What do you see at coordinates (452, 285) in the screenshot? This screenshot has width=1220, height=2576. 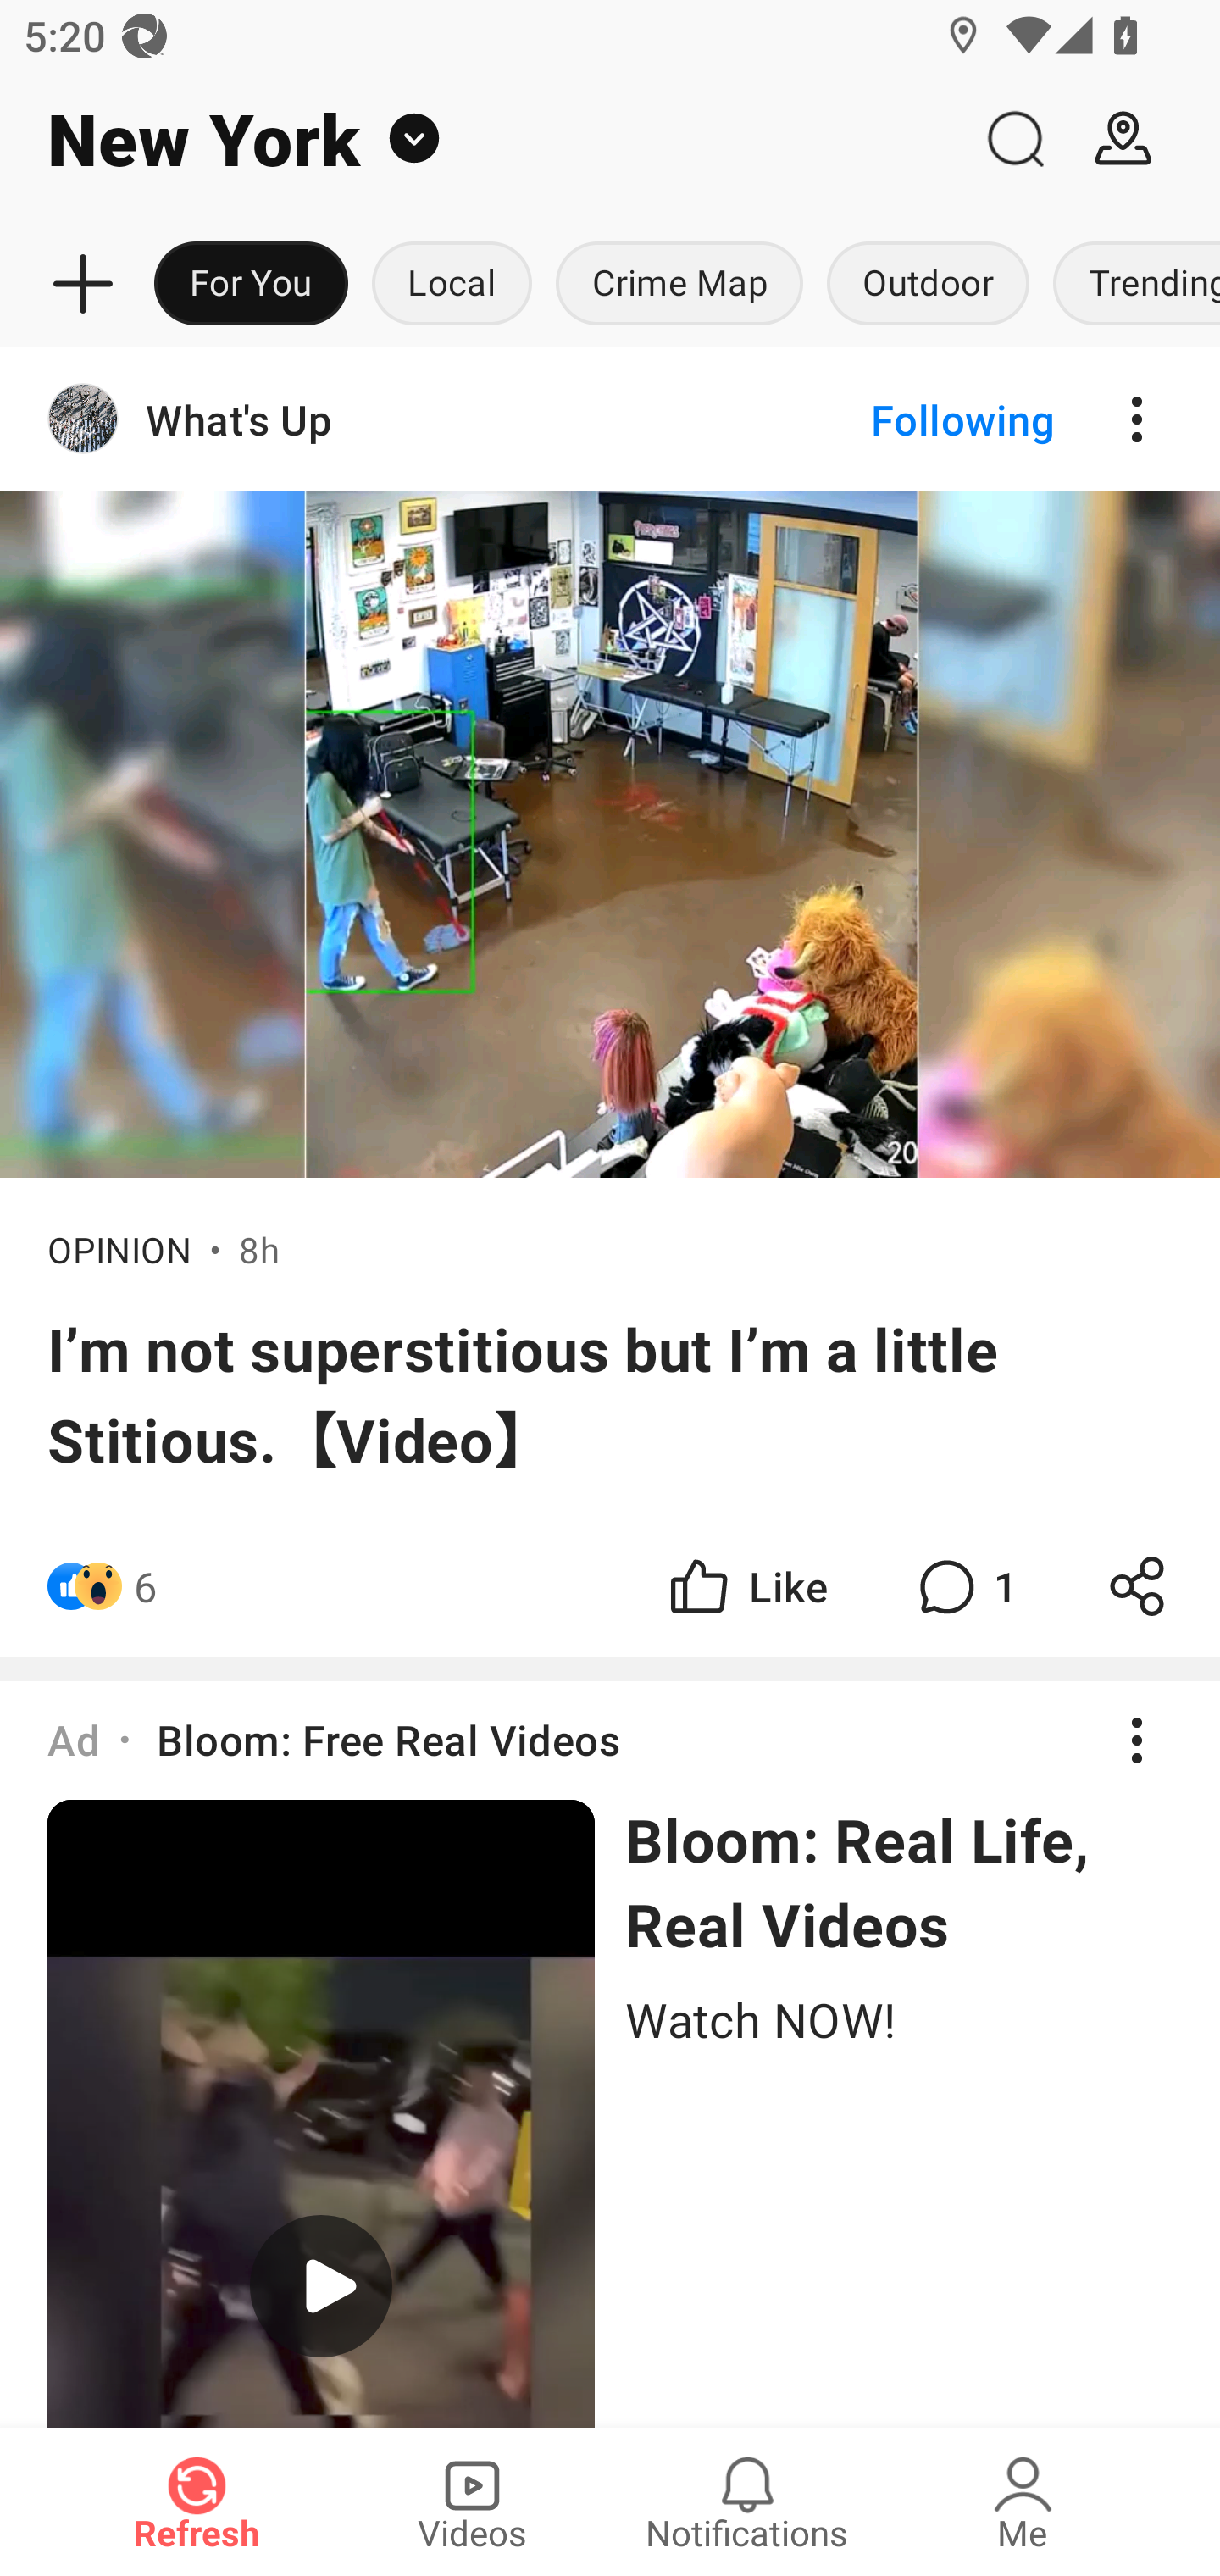 I see `Local` at bounding box center [452, 285].